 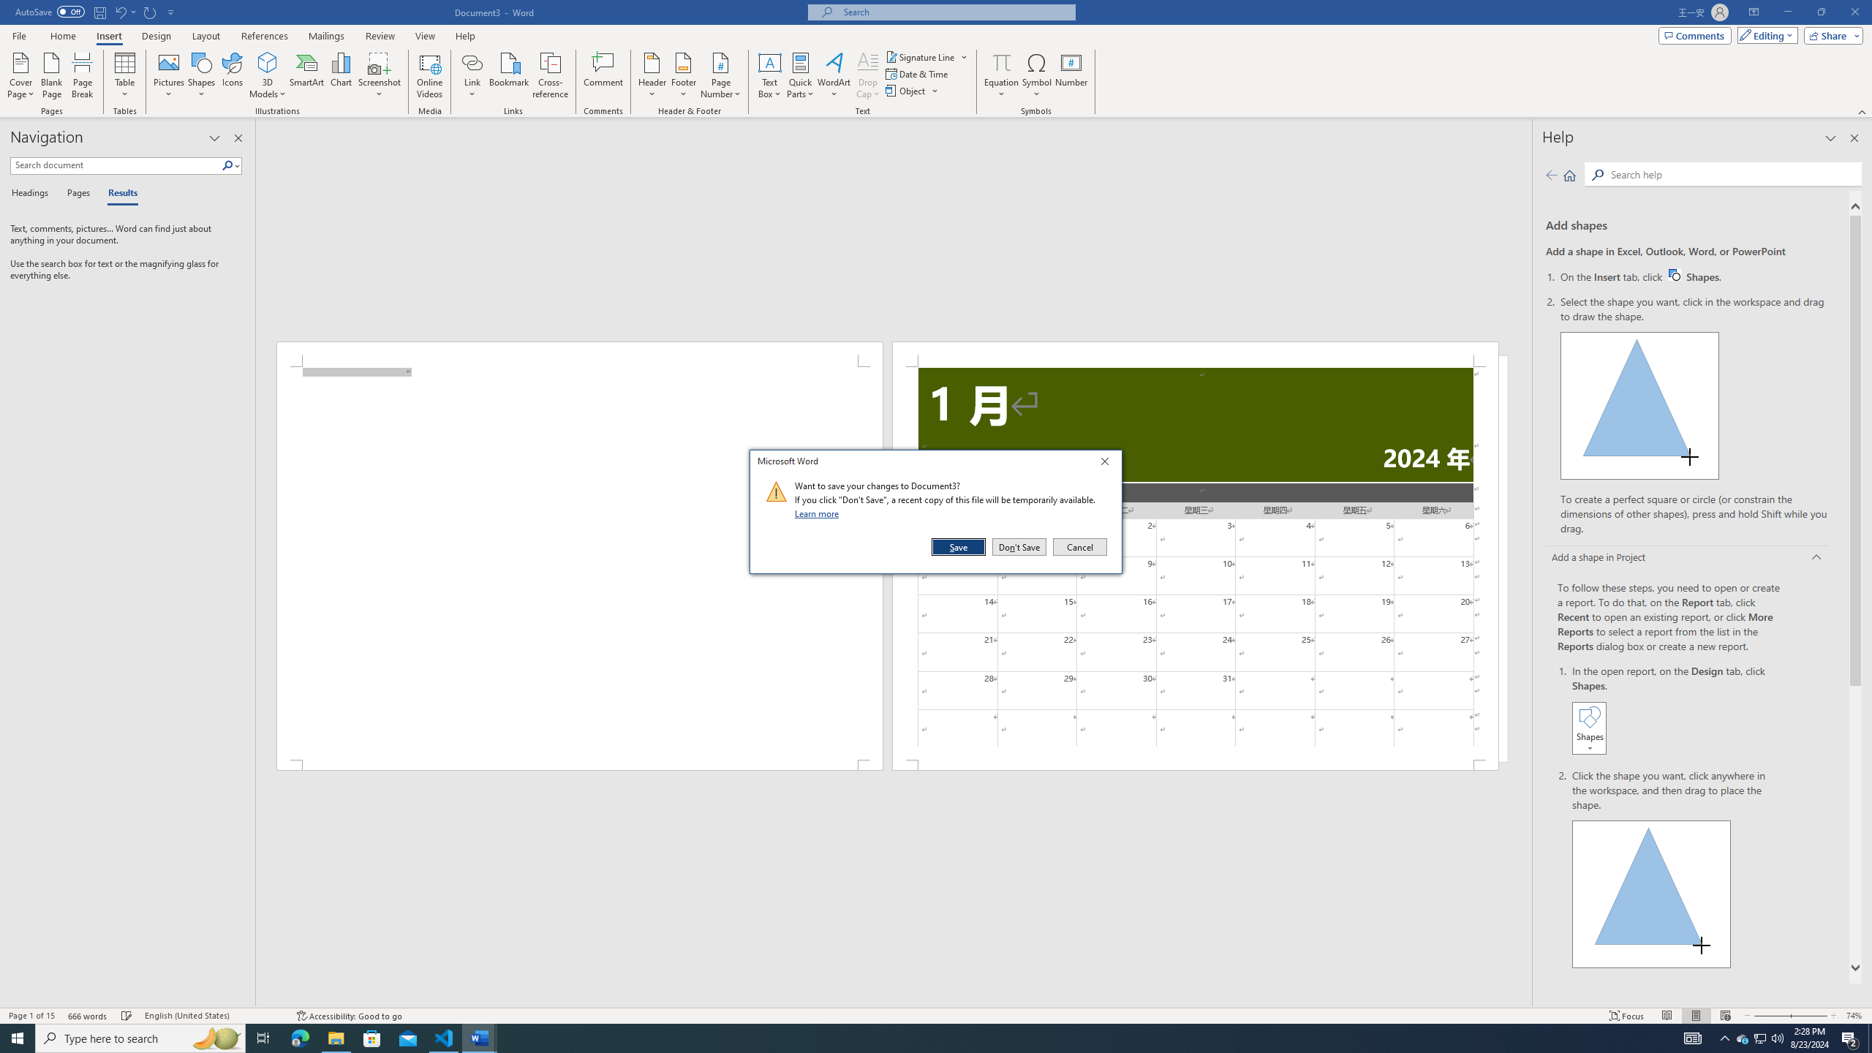 What do you see at coordinates (921, 57) in the screenshot?
I see `Signature Line` at bounding box center [921, 57].